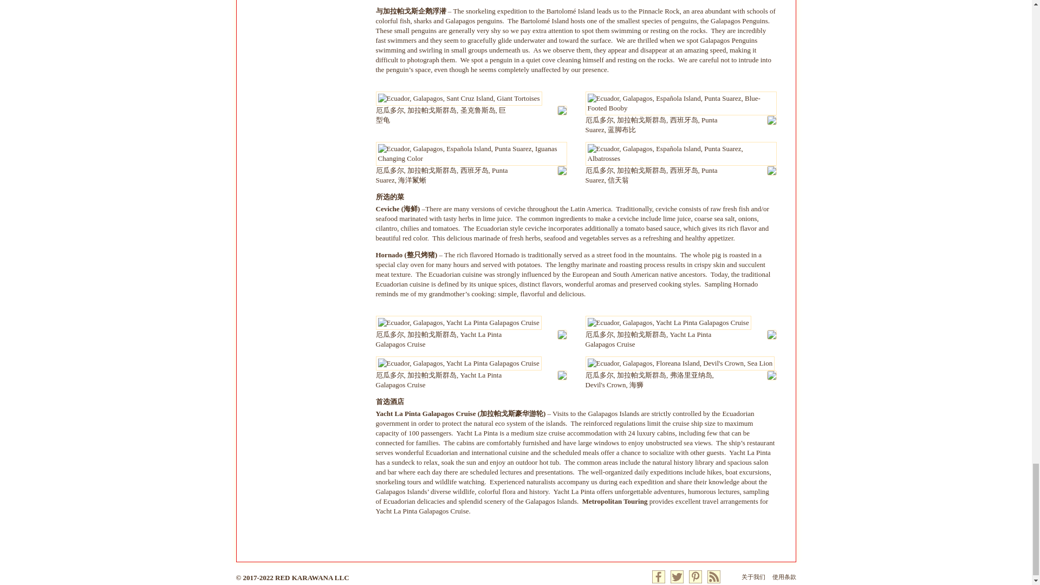  What do you see at coordinates (659, 576) in the screenshot?
I see ` Facebook` at bounding box center [659, 576].